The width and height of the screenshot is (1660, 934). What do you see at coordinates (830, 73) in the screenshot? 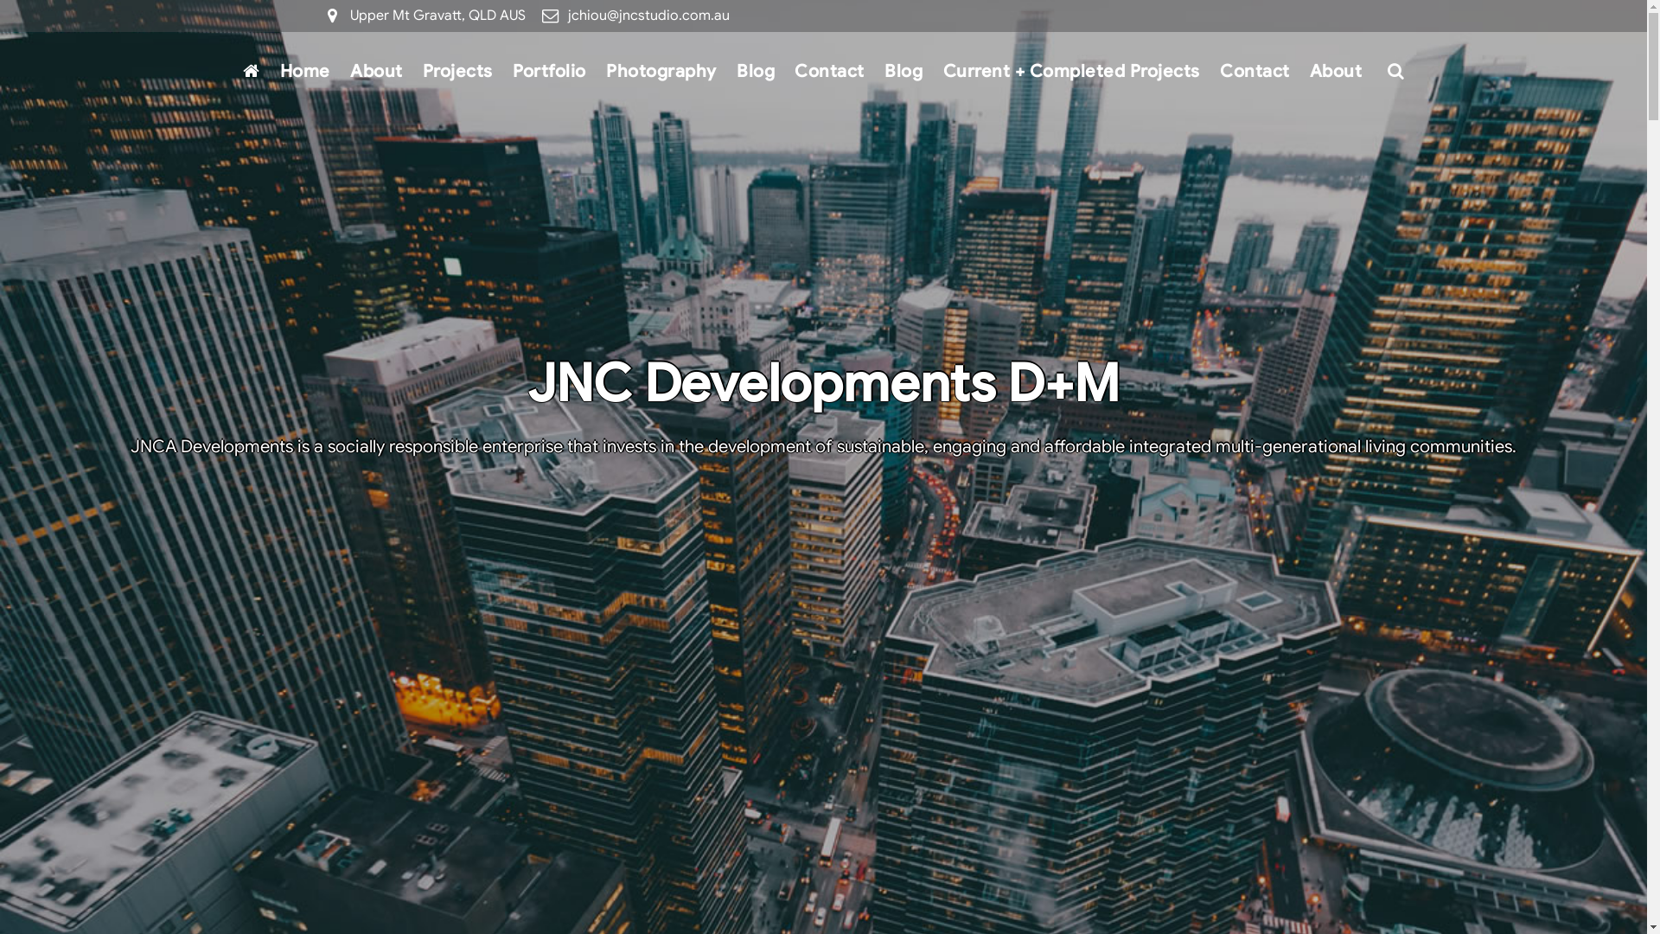
I see `Contact` at bounding box center [830, 73].